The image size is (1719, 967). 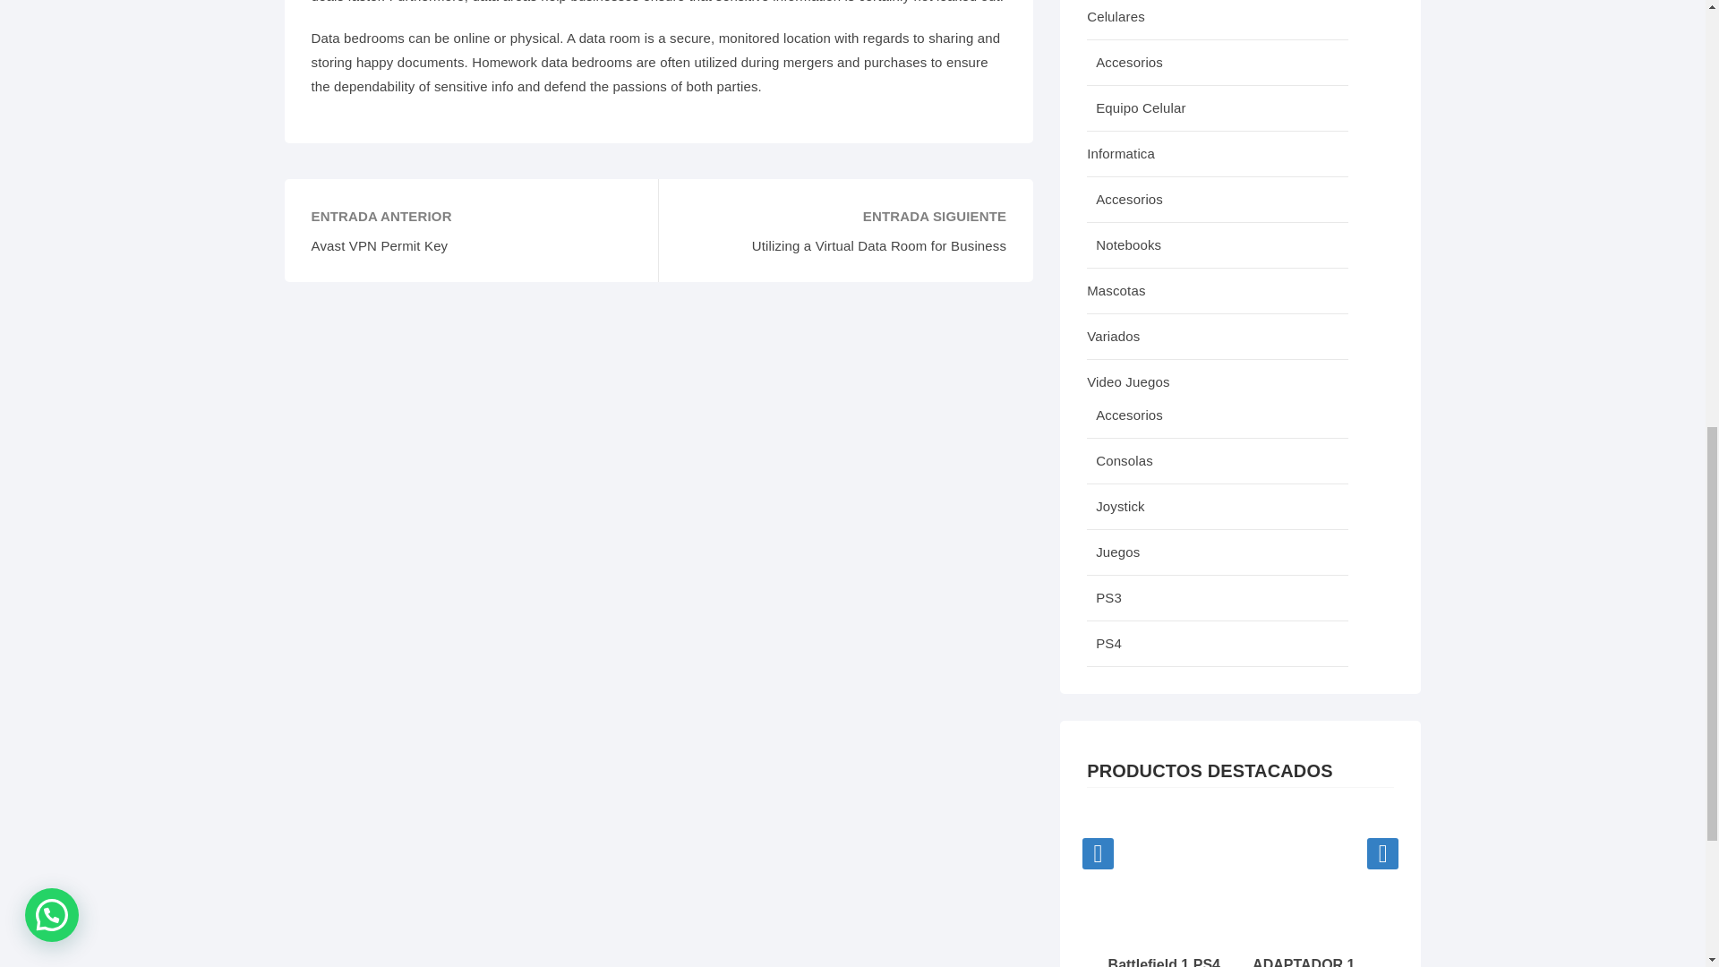 What do you see at coordinates (845, 245) in the screenshot?
I see `Utilizing a Virtual Data Room for Business` at bounding box center [845, 245].